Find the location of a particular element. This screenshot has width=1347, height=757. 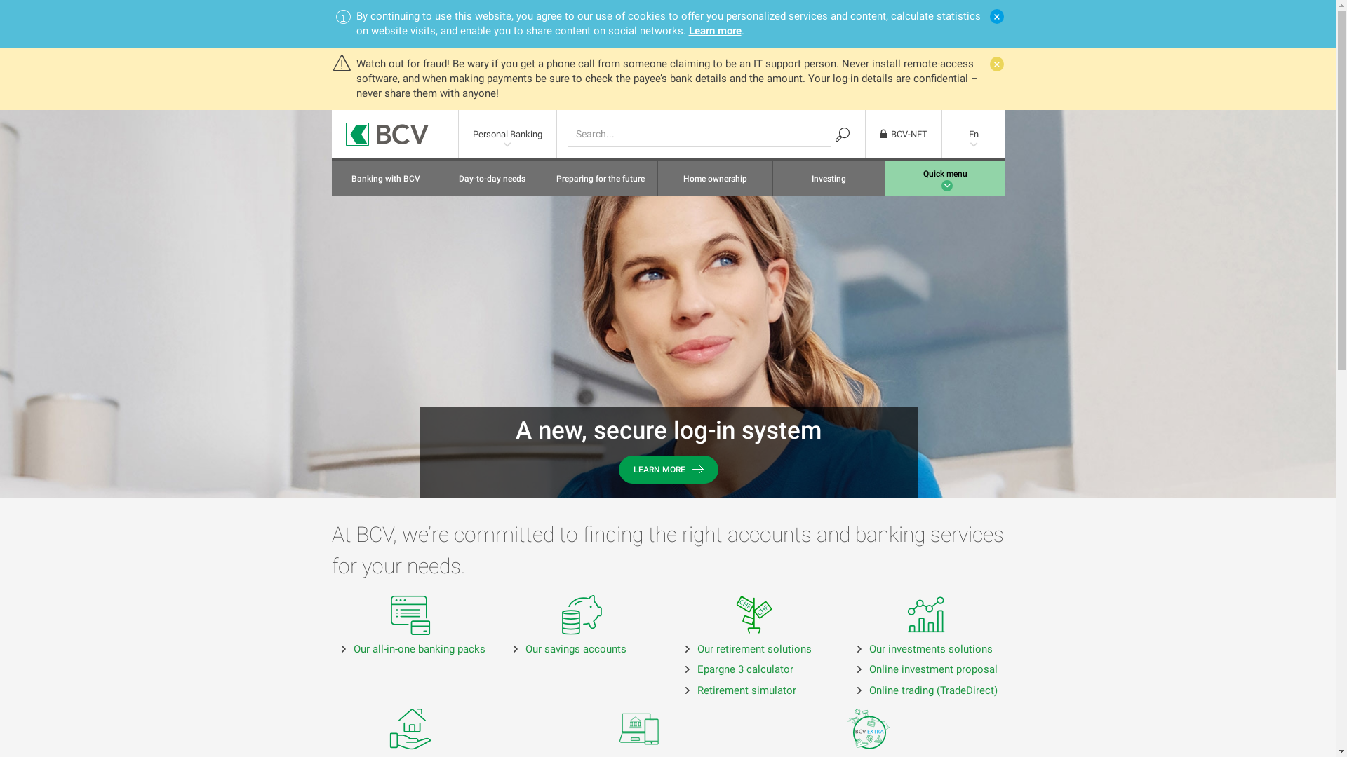

Online investment proposal is located at coordinates (933, 669).